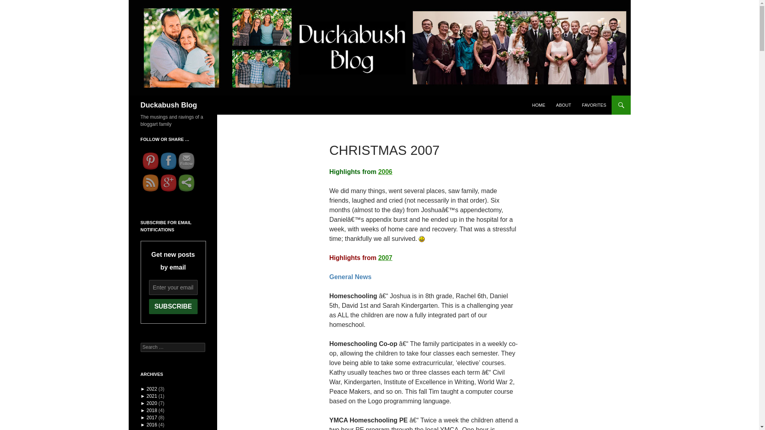 The width and height of the screenshot is (765, 430). I want to click on Duckabush Blog, so click(168, 105).